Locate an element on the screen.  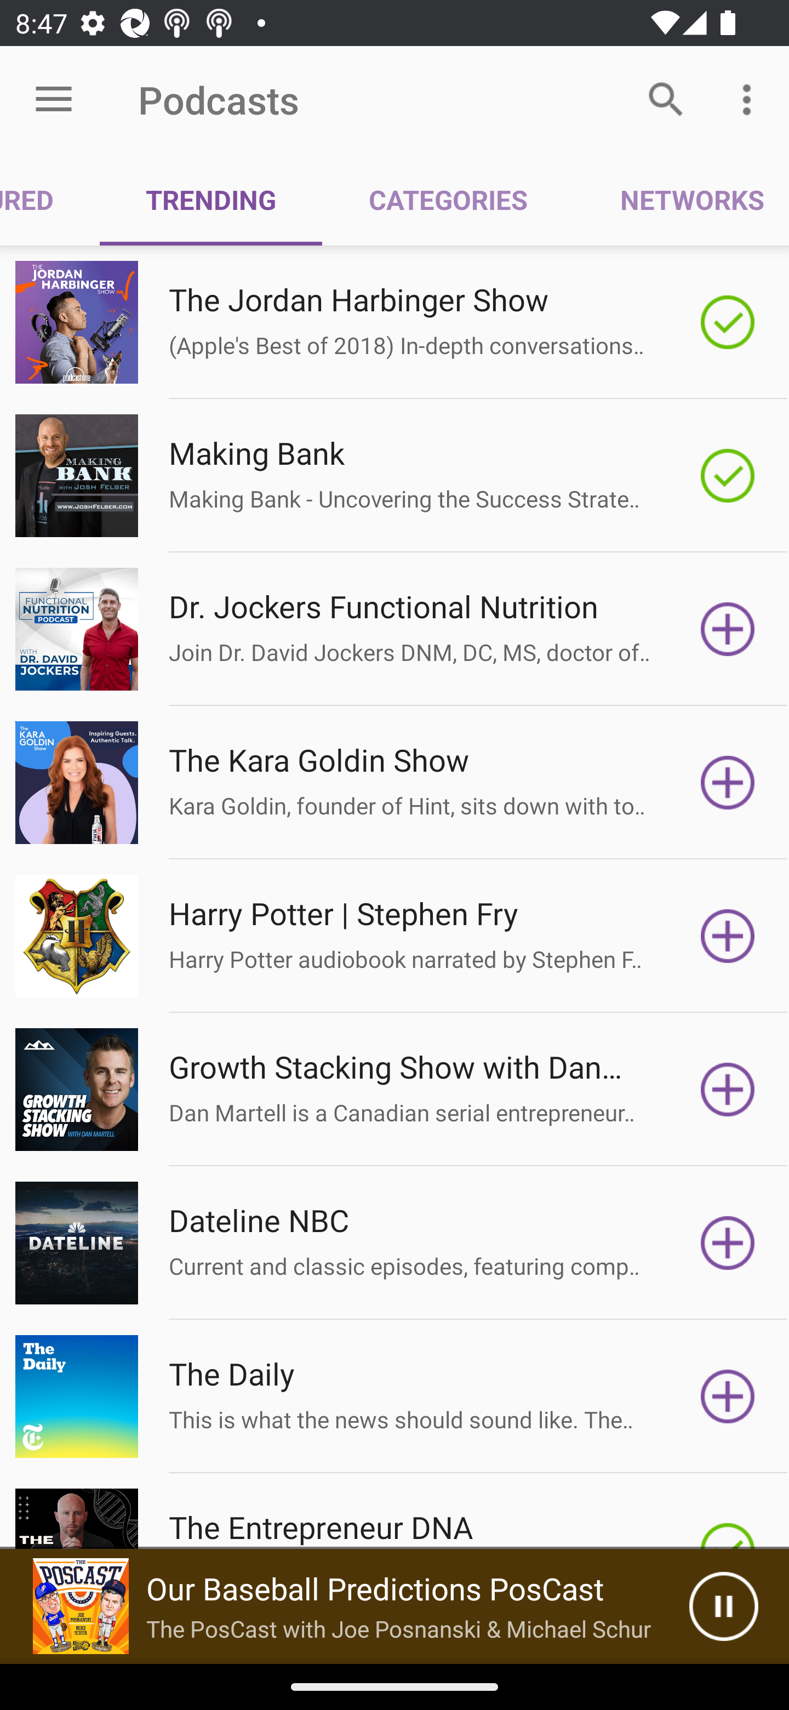
TRENDING is located at coordinates (210, 200).